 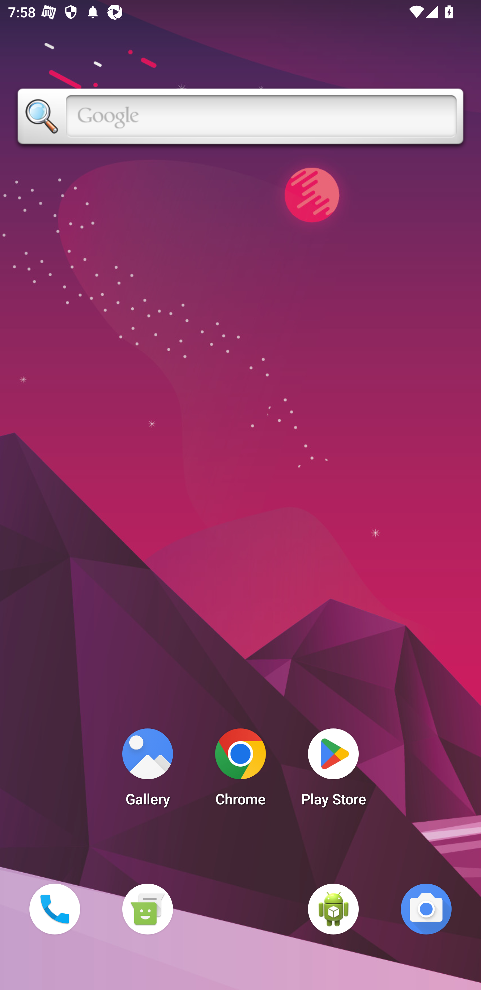 I want to click on Gallery, so click(x=147, y=771).